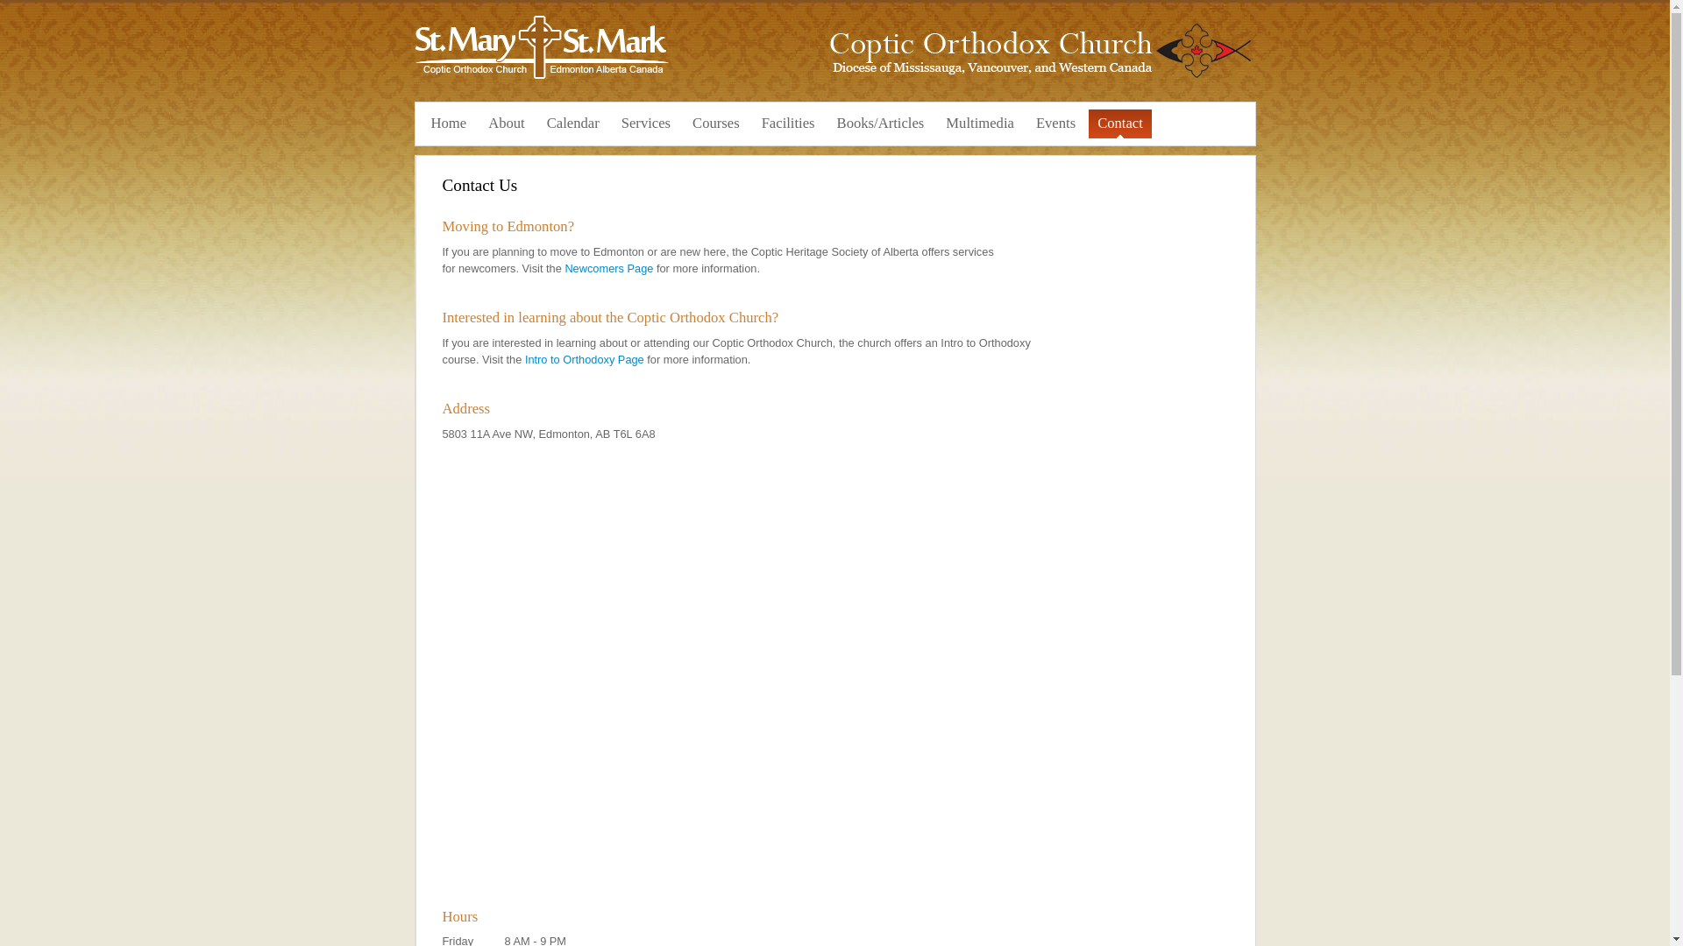 This screenshot has height=946, width=1683. Describe the element at coordinates (715, 124) in the screenshot. I see `Courses` at that location.